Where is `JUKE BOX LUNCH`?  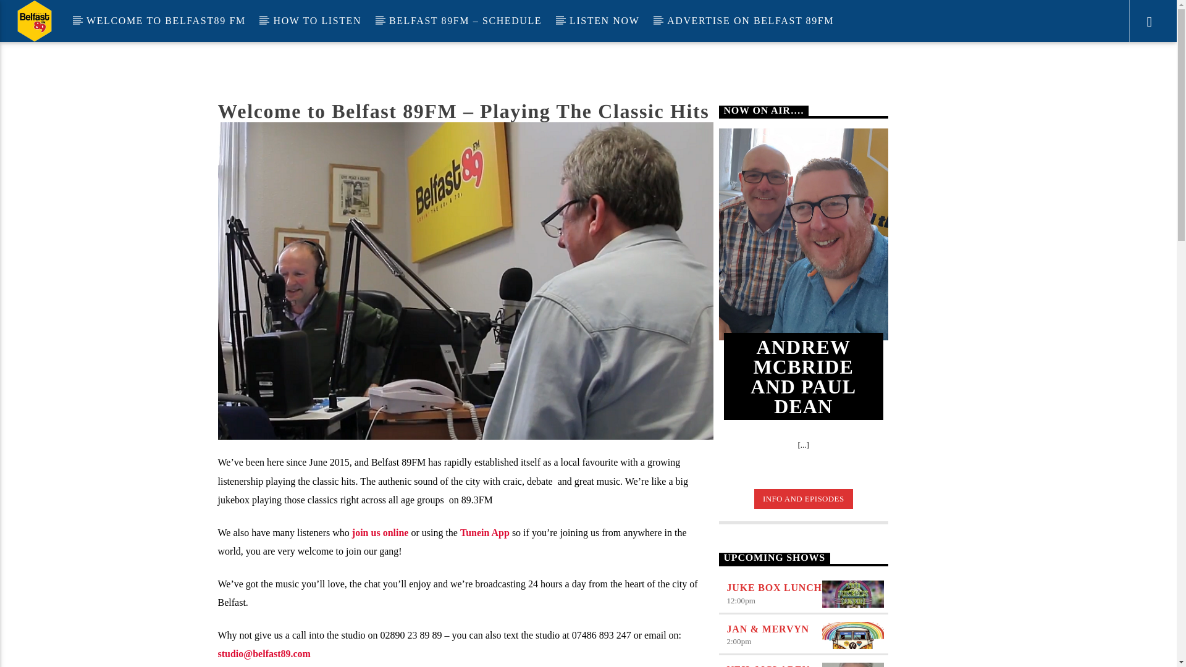 JUKE BOX LUNCH is located at coordinates (773, 587).